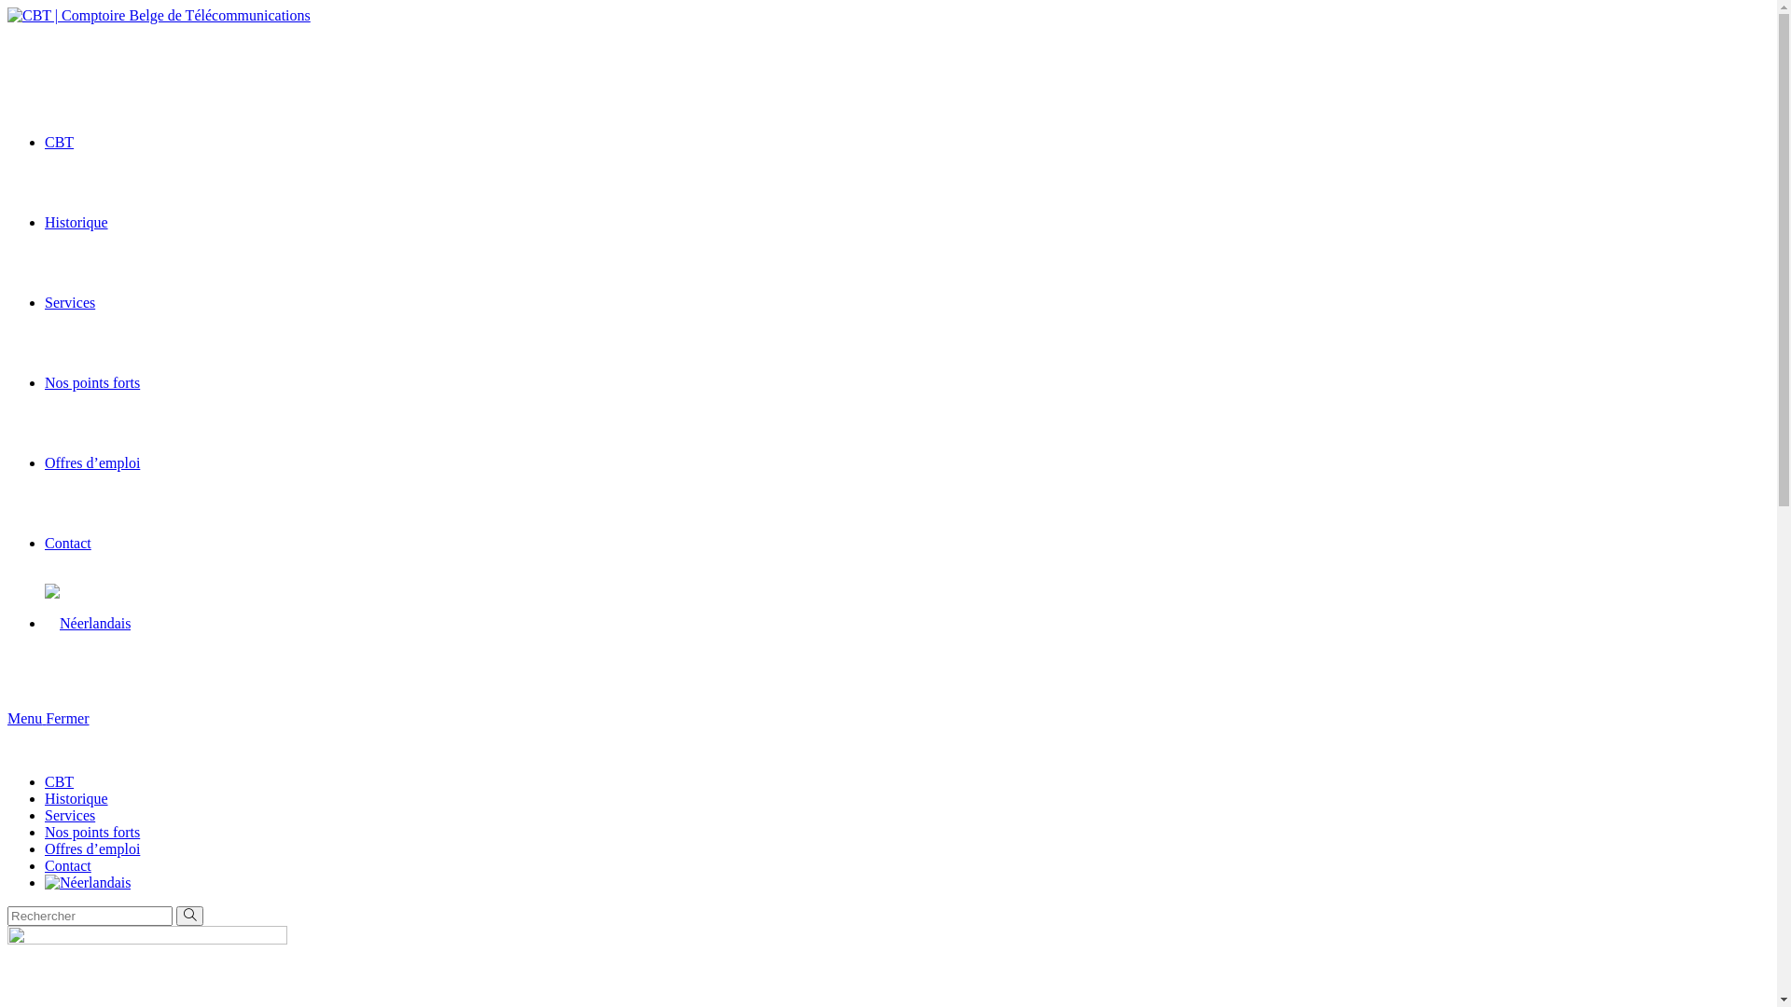 The width and height of the screenshot is (1791, 1007). I want to click on CBT, so click(60, 142).